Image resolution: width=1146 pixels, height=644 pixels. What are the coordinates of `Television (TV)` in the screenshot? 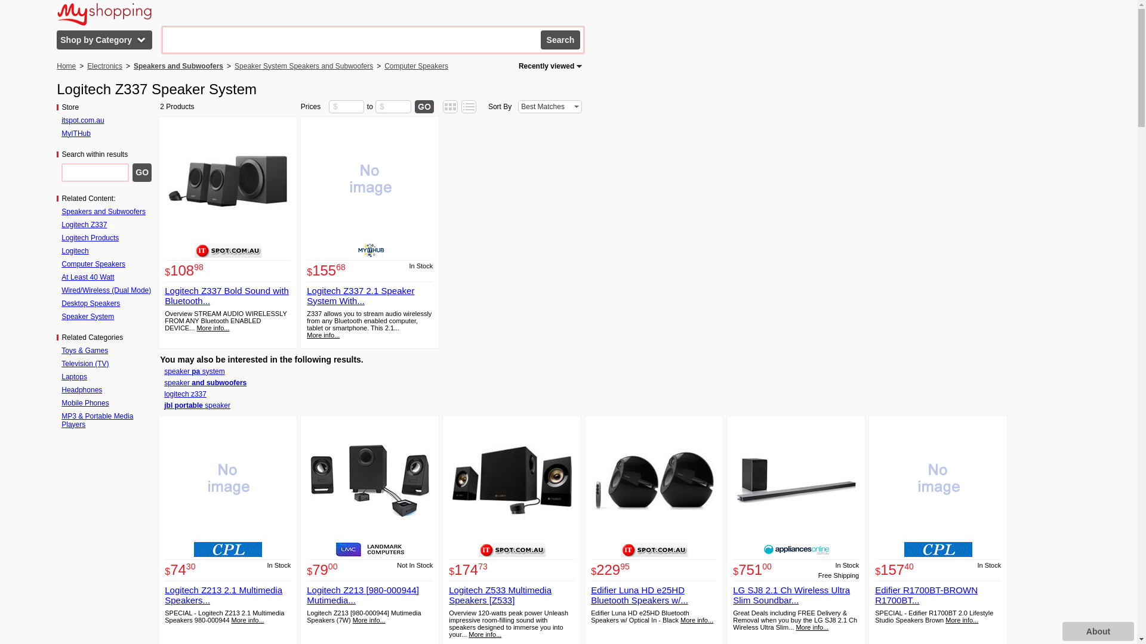 It's located at (85, 364).